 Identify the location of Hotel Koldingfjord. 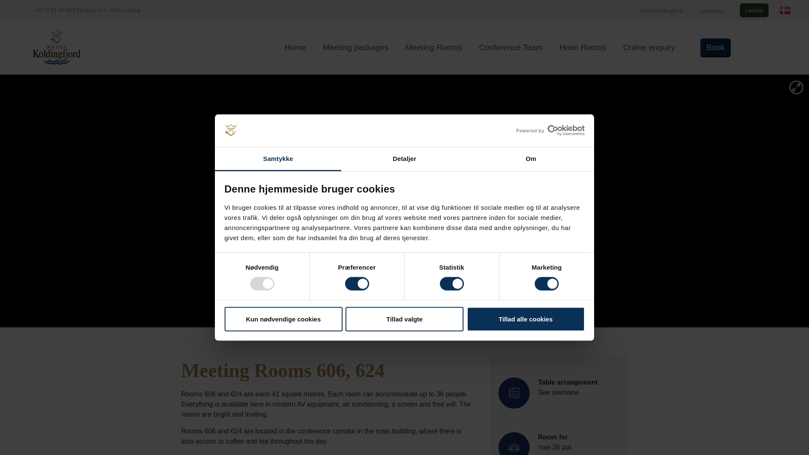
(661, 11).